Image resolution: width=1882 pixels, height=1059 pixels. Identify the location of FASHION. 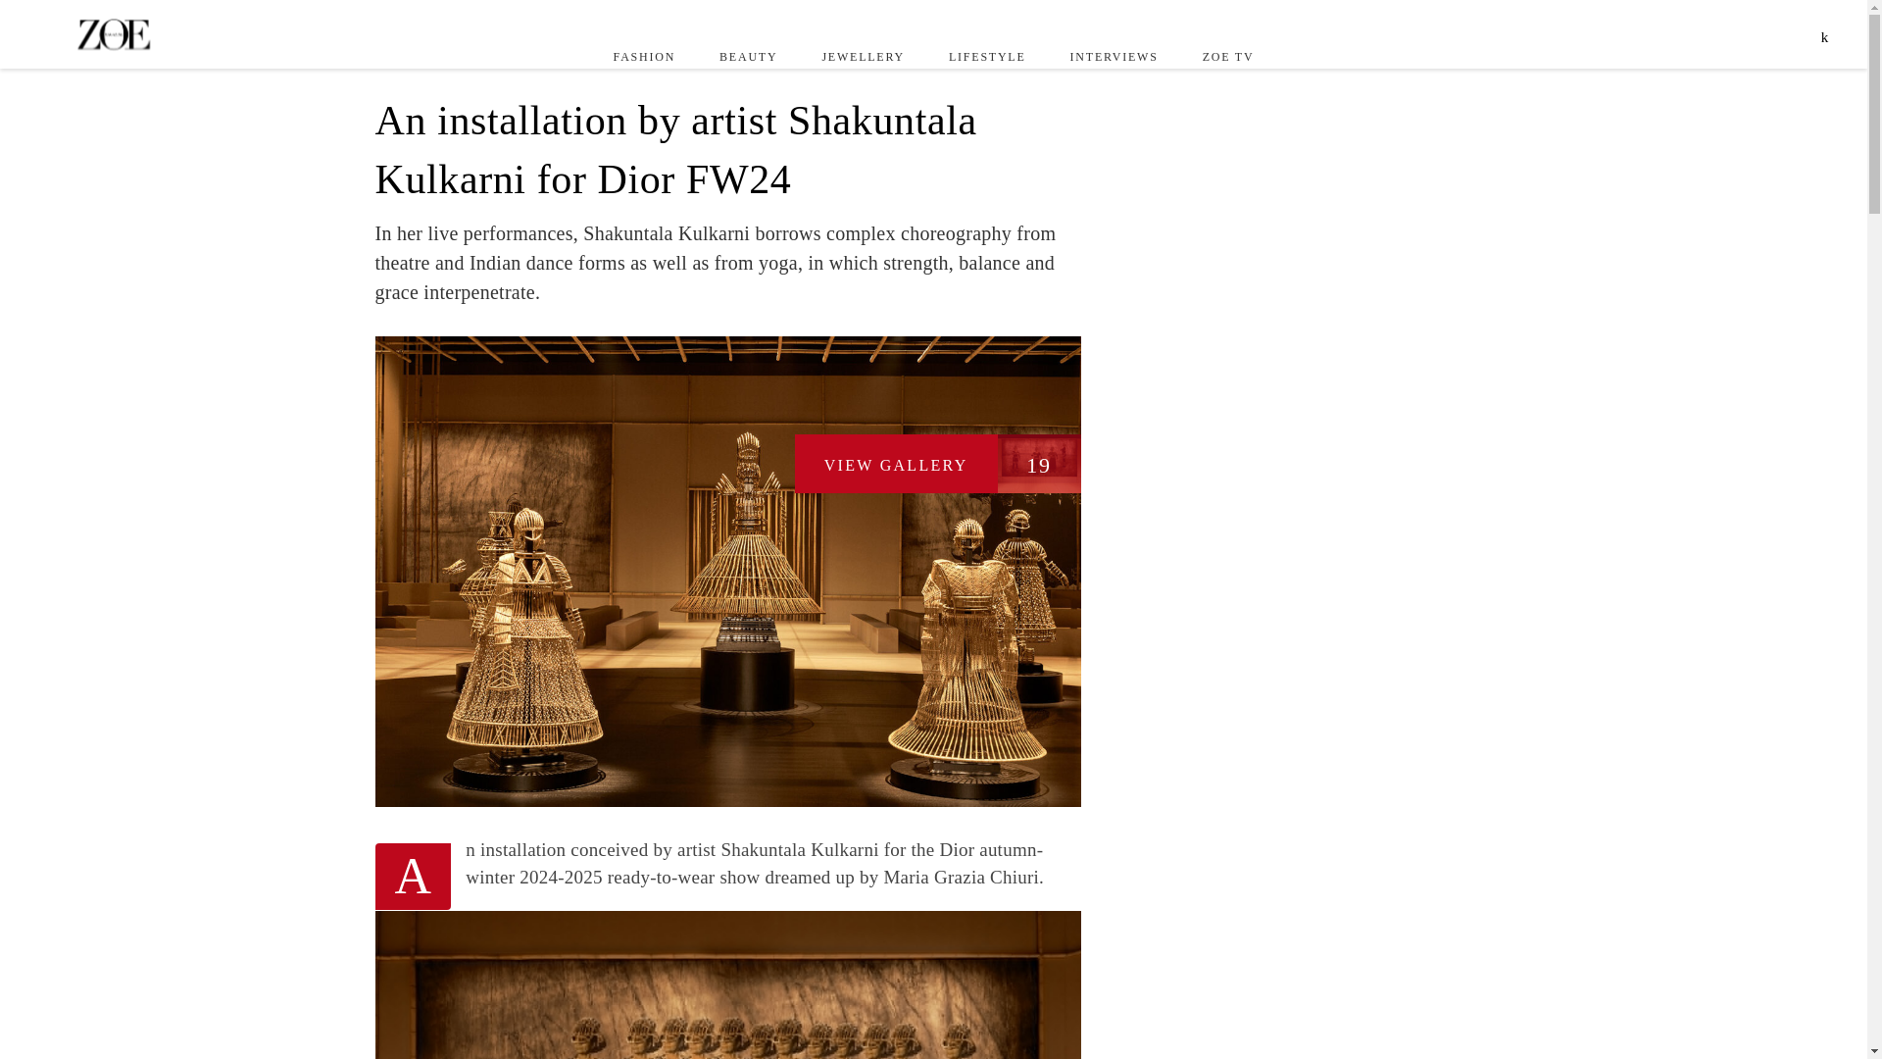
(644, 56).